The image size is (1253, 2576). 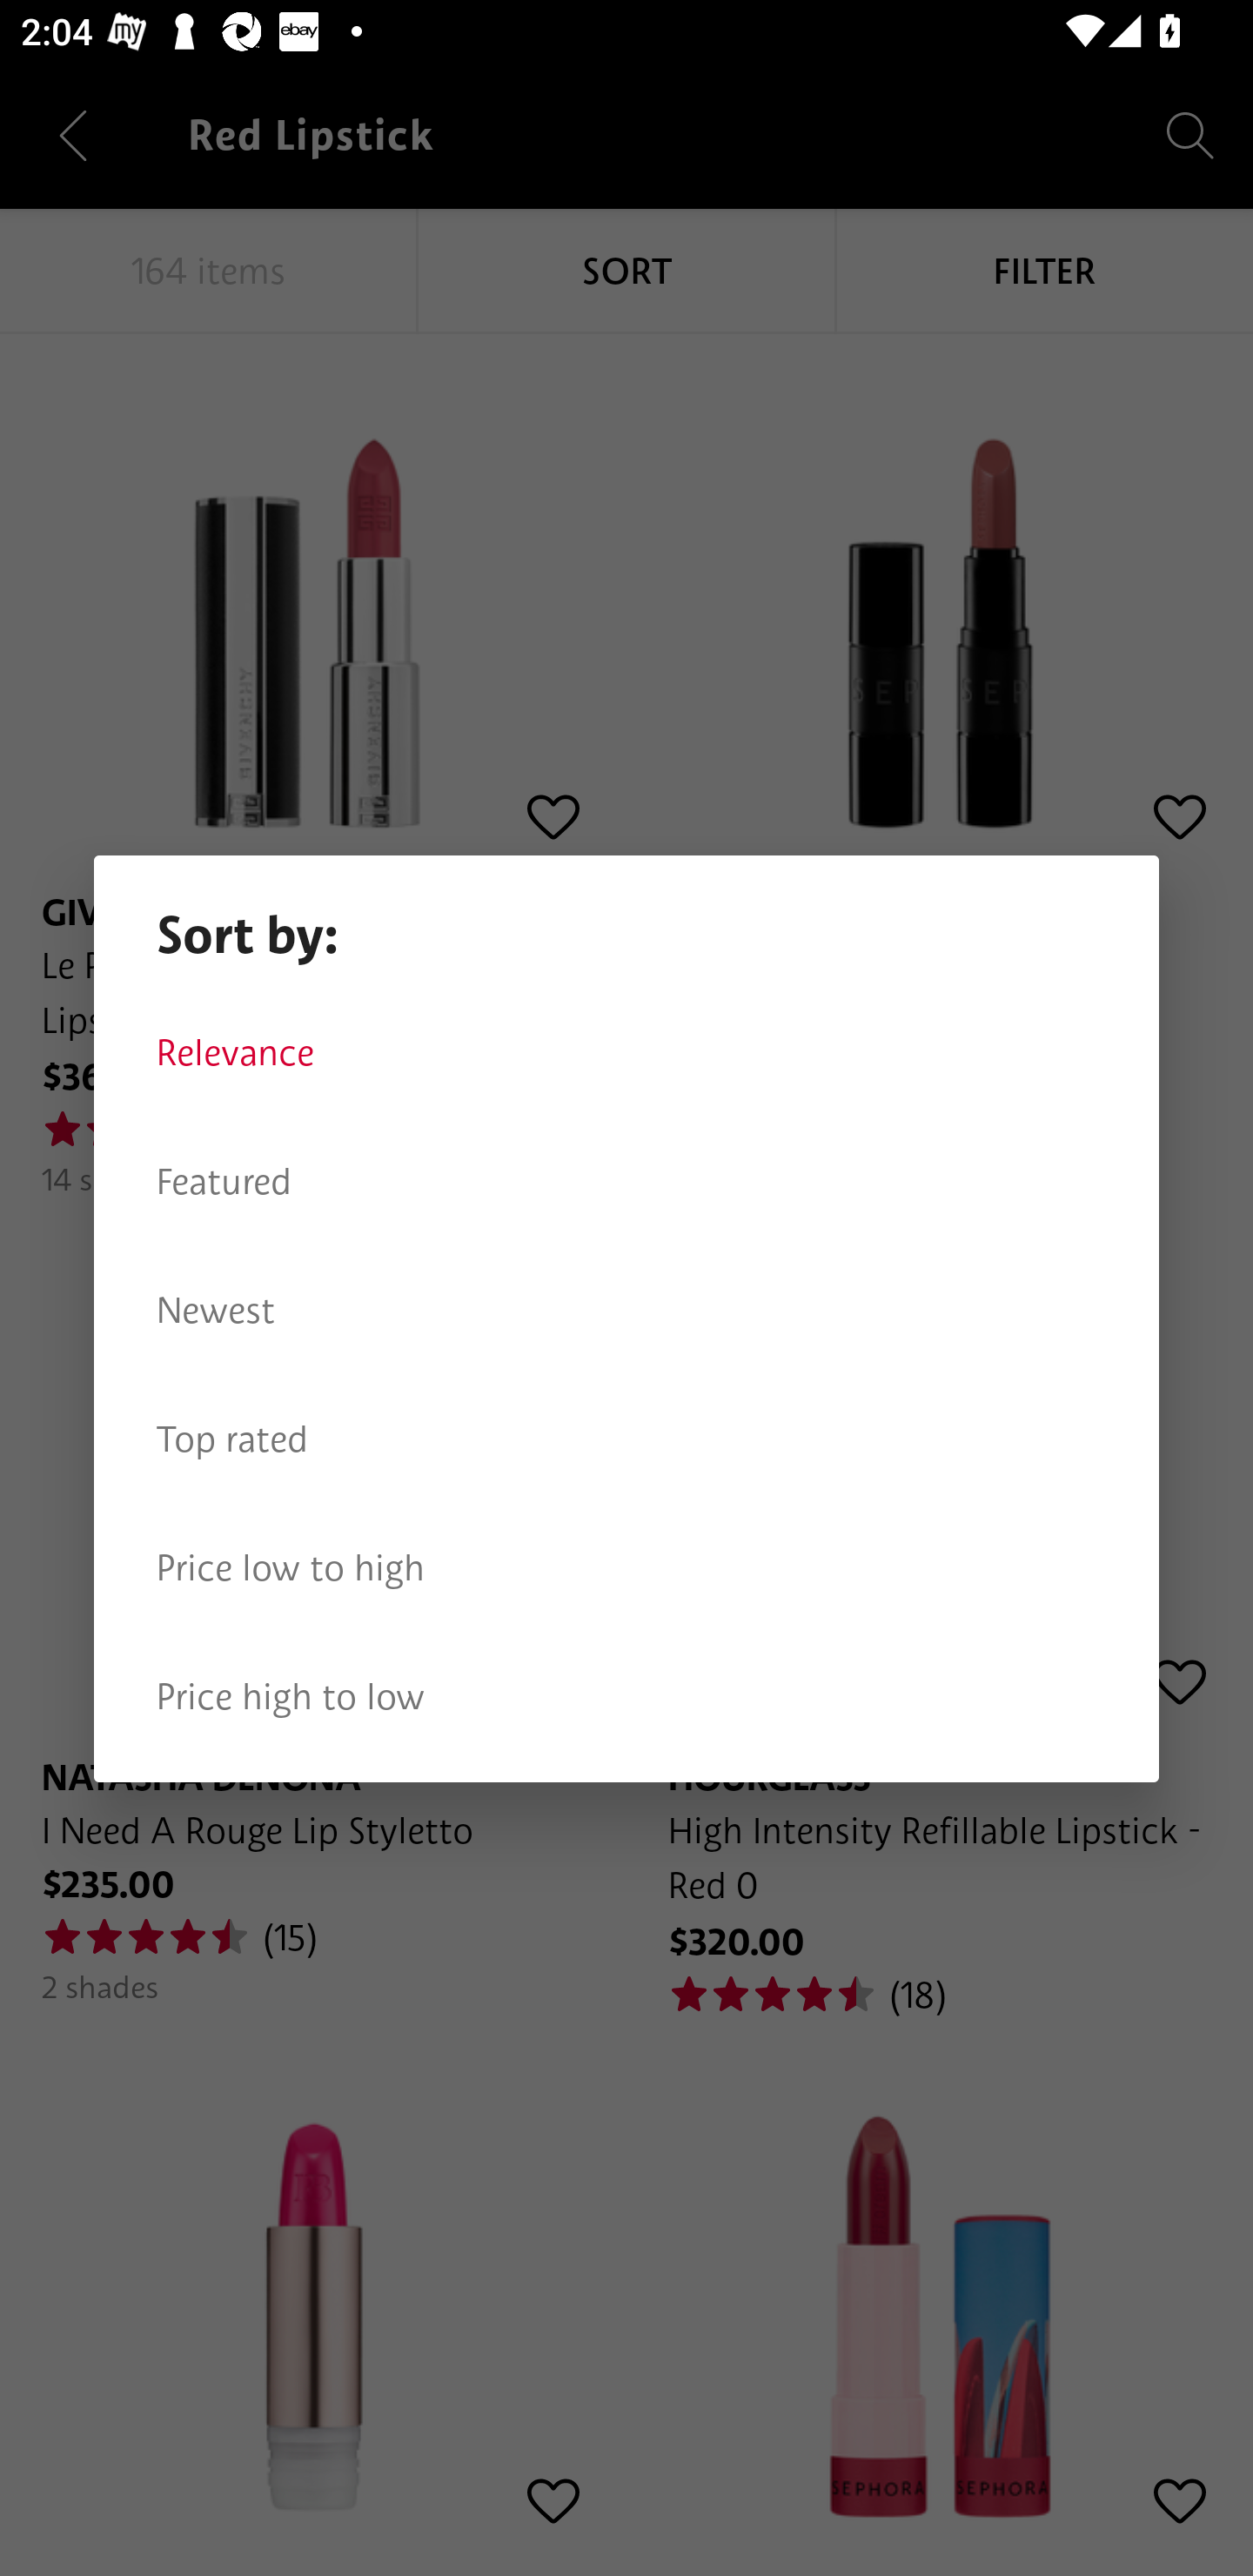 I want to click on Price low to high, so click(x=626, y=1568).